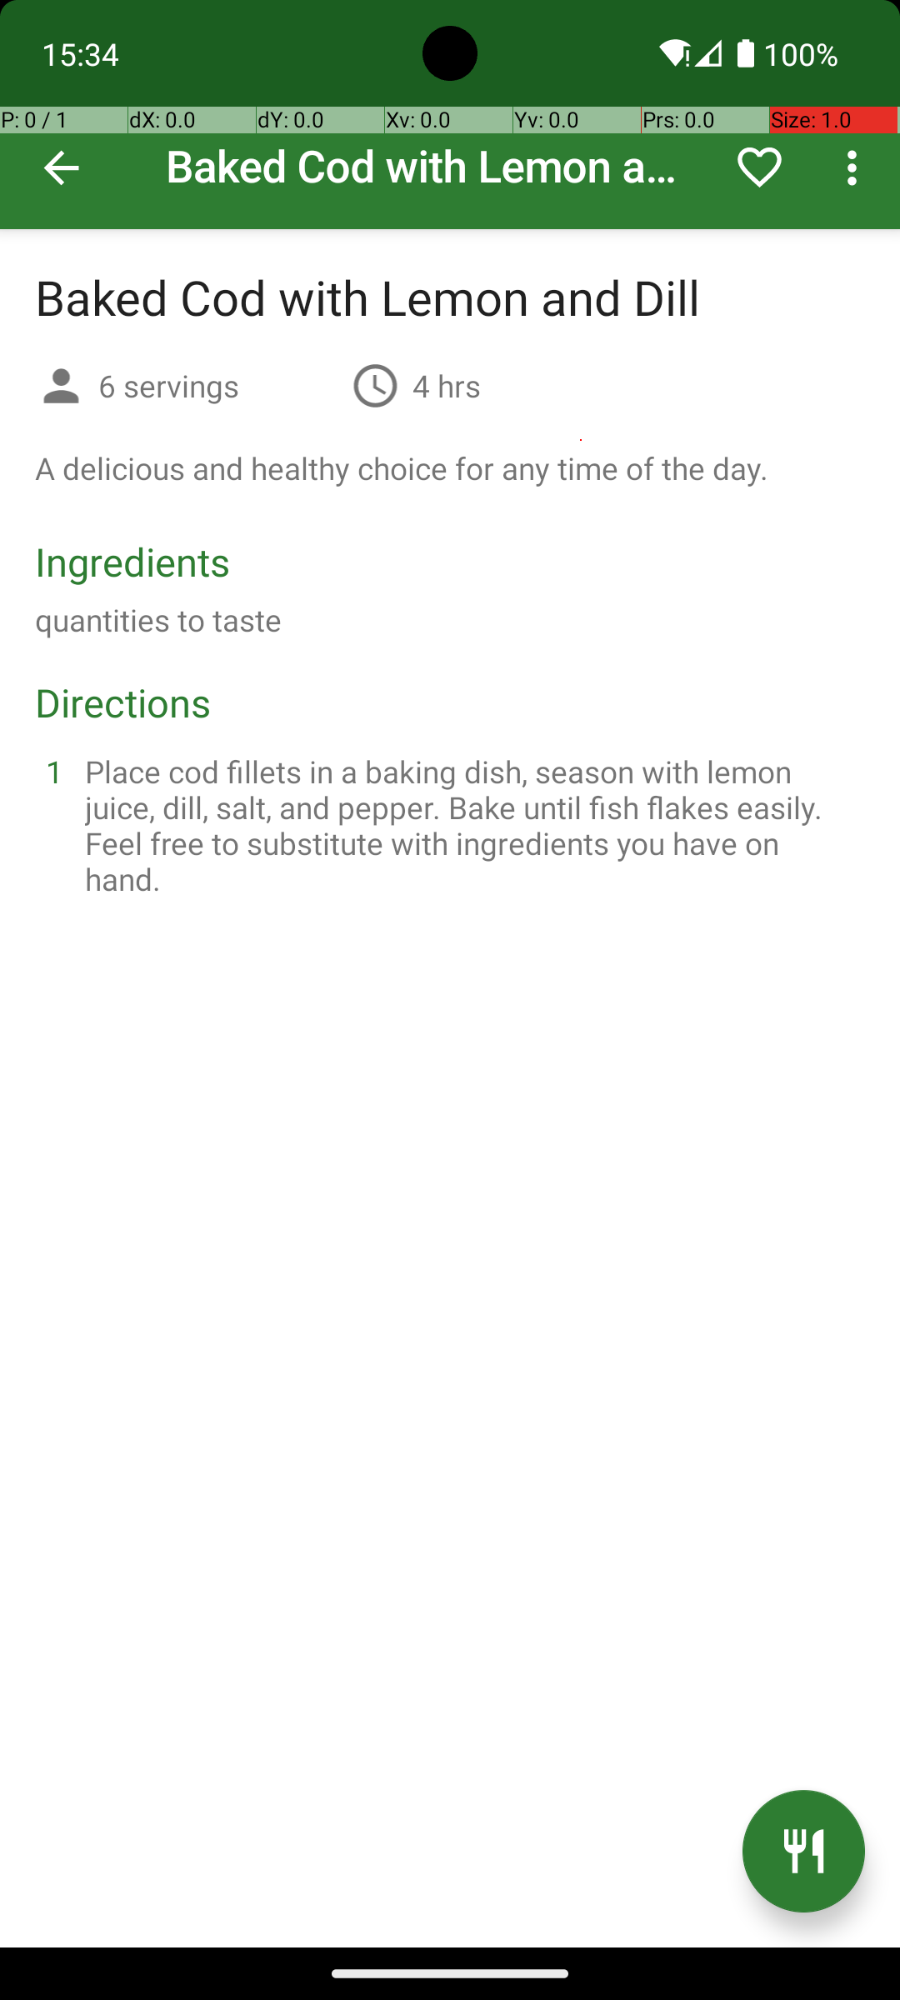 The height and width of the screenshot is (2000, 900). Describe the element at coordinates (470, 825) in the screenshot. I see `Place cod fillets in a baking dish, season with lemon juice, dill, salt, and pepper. Bake until fish flakes easily. Feel free to substitute with ingredients you have on hand.` at that location.